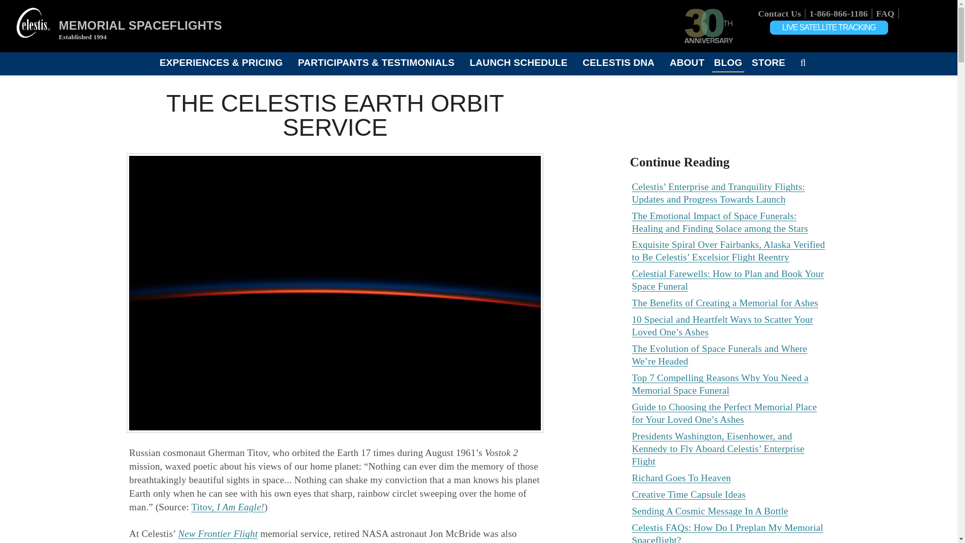 Image resolution: width=965 pixels, height=543 pixels. I want to click on CELESTIS DNA, so click(618, 62).